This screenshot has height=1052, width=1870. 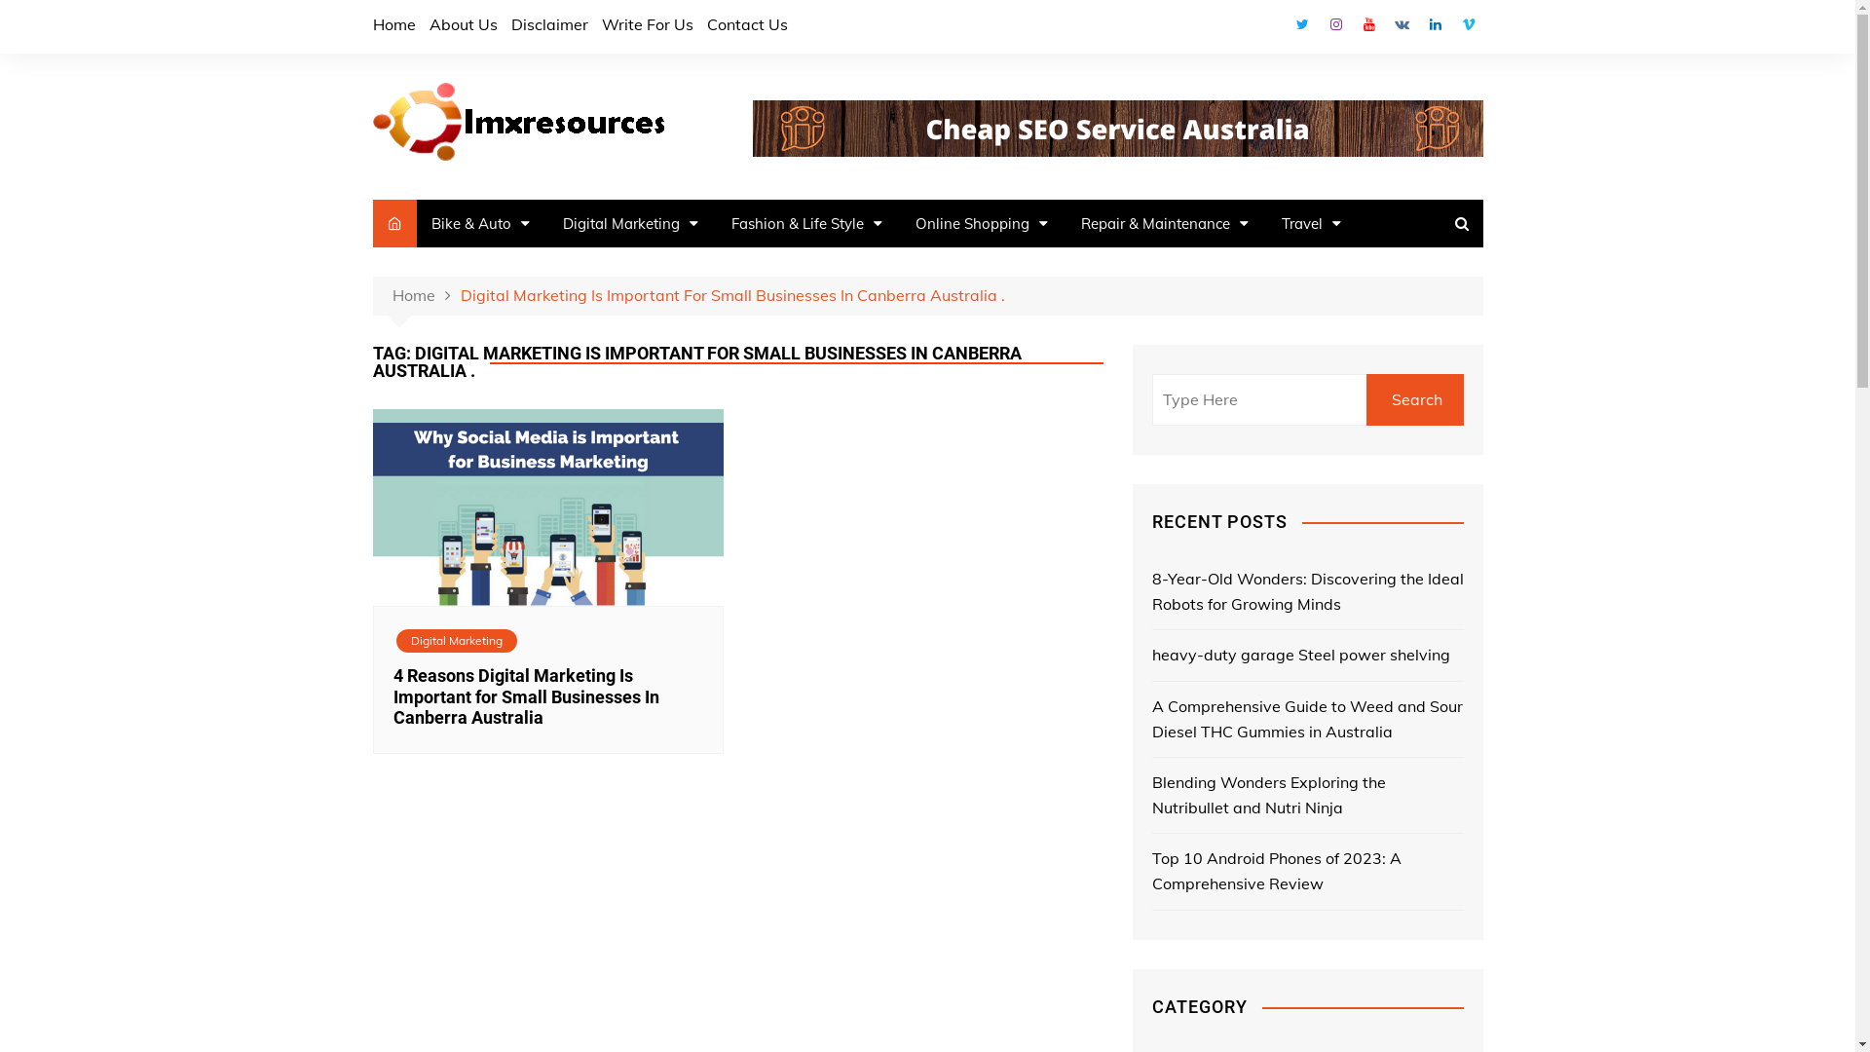 I want to click on Search, so click(x=1414, y=399).